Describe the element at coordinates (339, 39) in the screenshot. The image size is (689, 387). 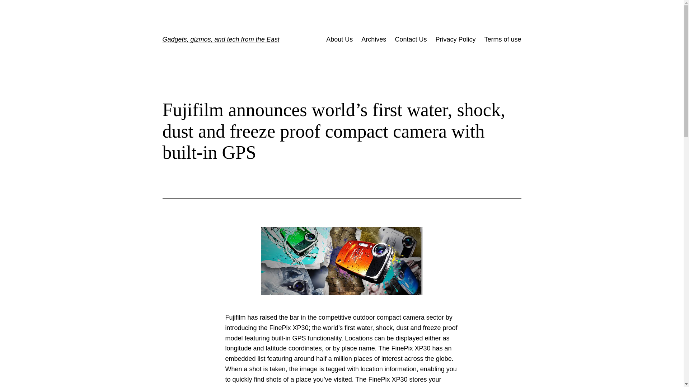
I see `About Us` at that location.